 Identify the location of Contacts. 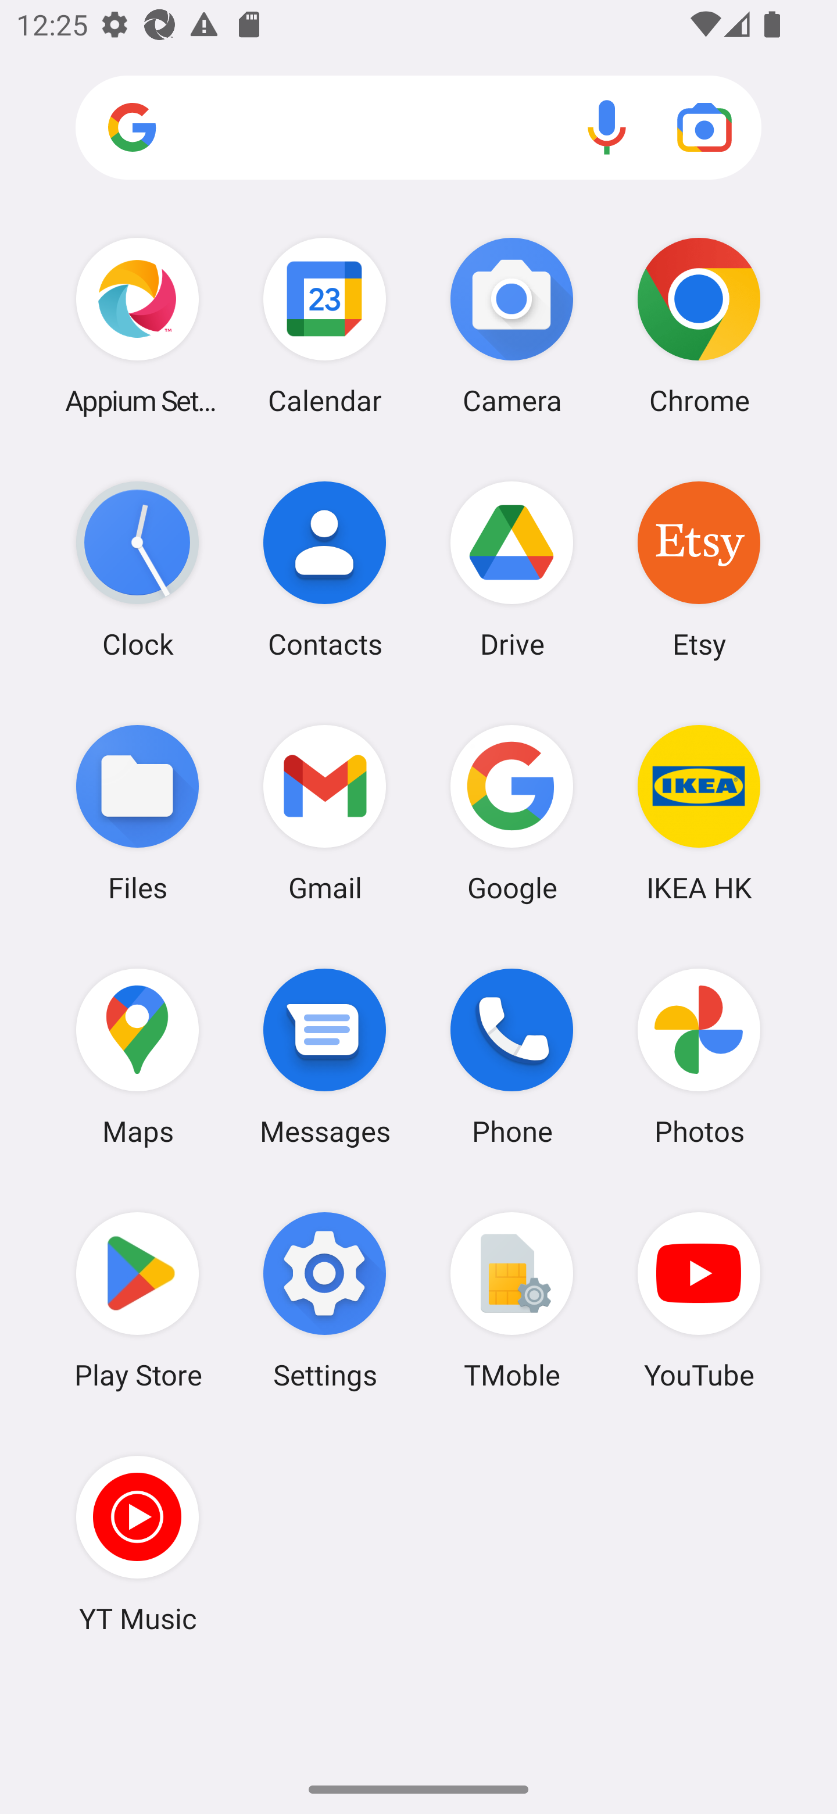
(324, 569).